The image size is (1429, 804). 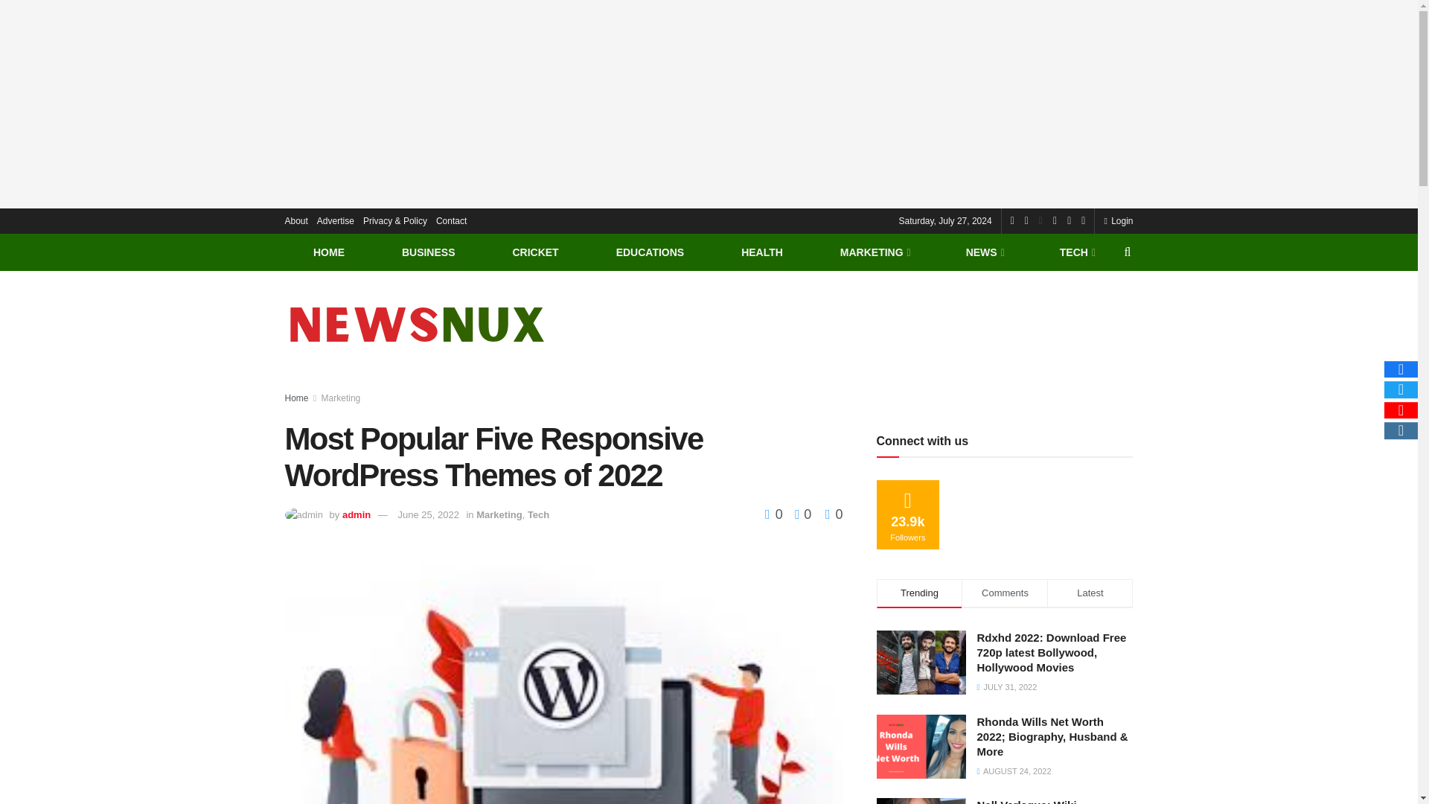 I want to click on MARKETING, so click(x=874, y=252).